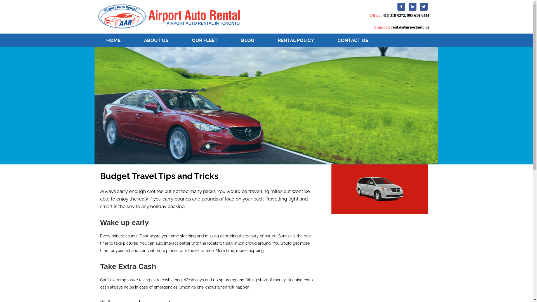  Describe the element at coordinates (156, 40) in the screenshot. I see `ABOUT US` at that location.